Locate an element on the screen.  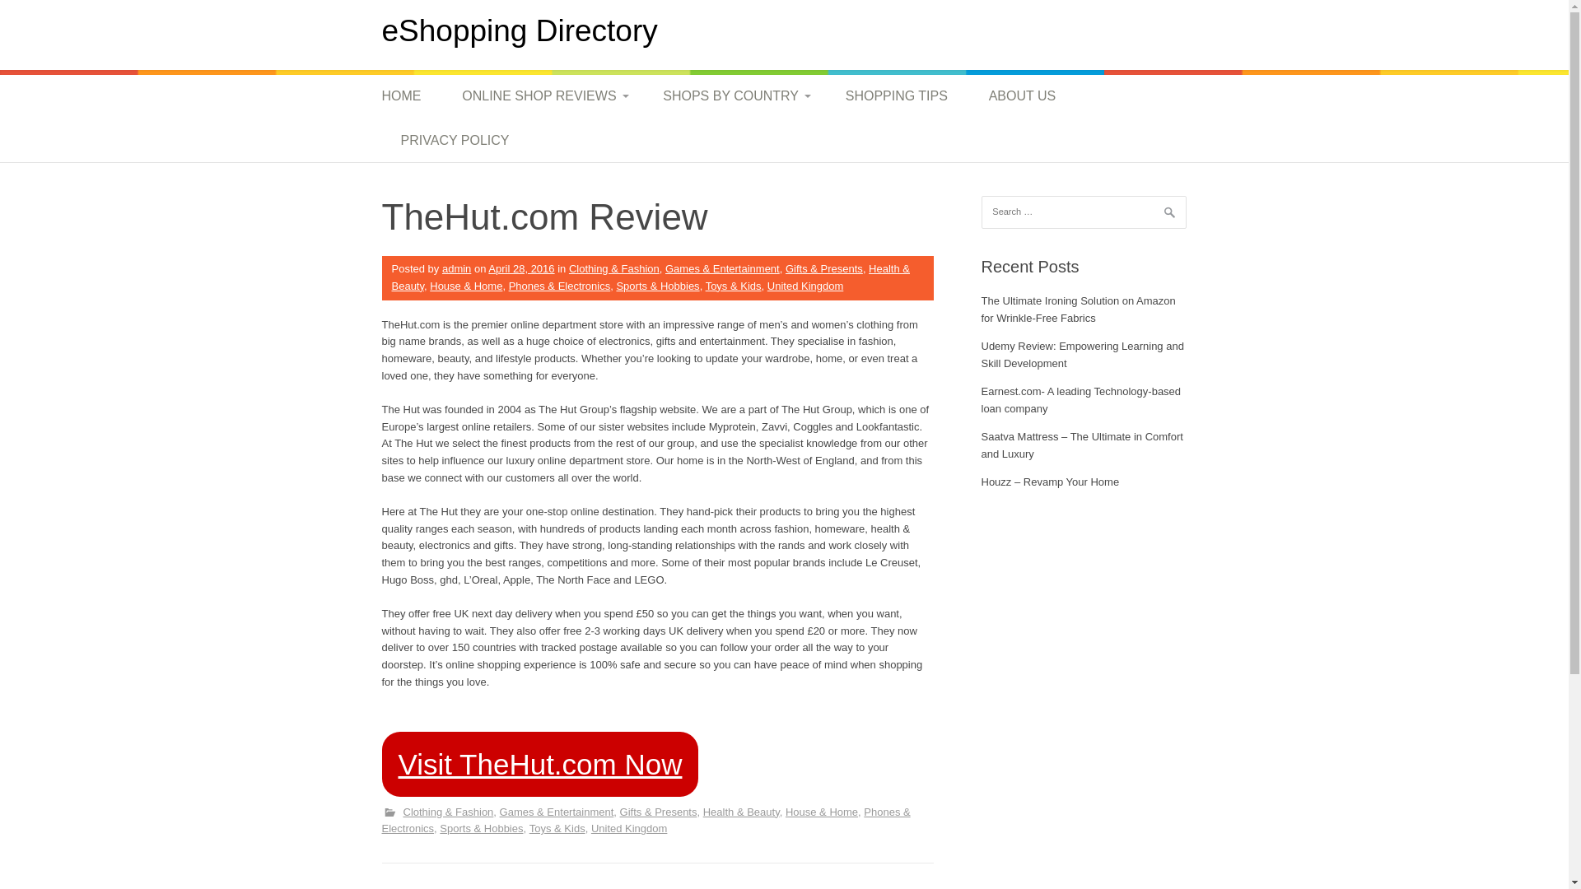
eShopping Directory is located at coordinates (520, 31).